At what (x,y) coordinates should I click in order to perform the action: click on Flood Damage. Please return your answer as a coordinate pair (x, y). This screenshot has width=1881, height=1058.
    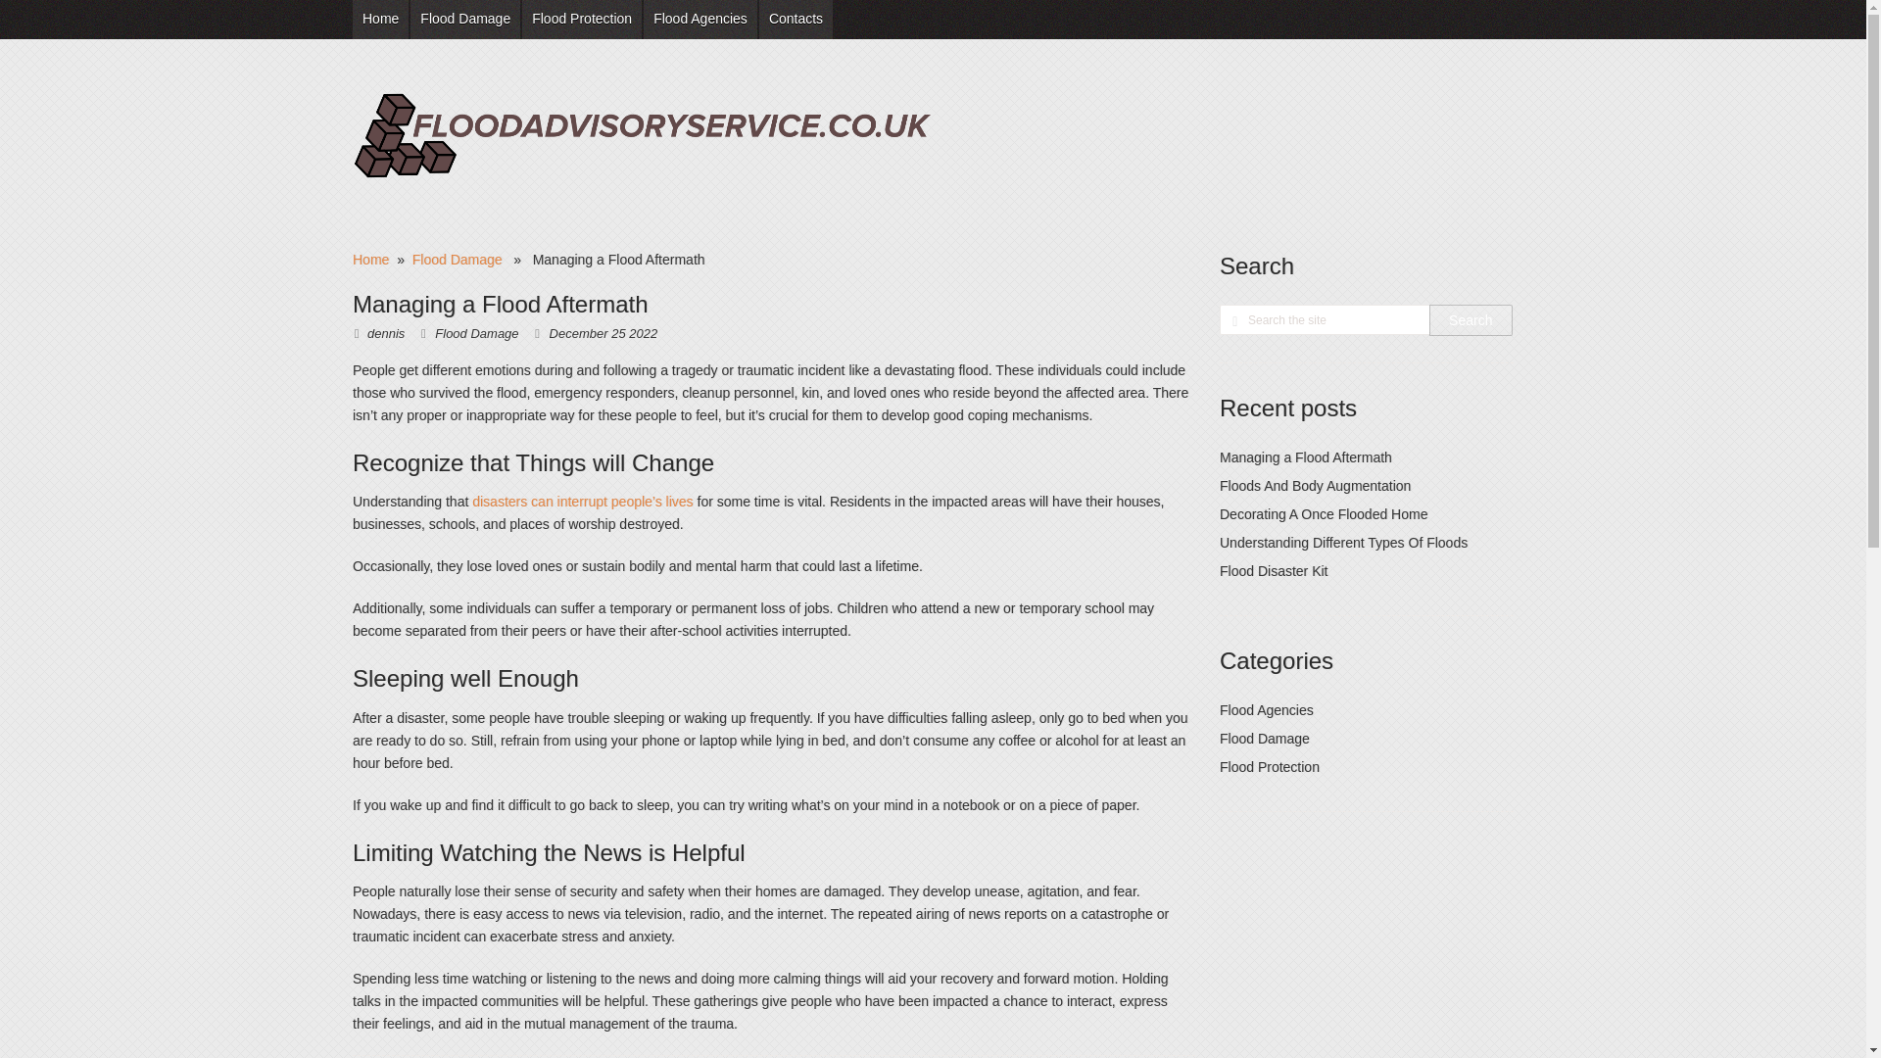
    Looking at the image, I should click on (464, 20).